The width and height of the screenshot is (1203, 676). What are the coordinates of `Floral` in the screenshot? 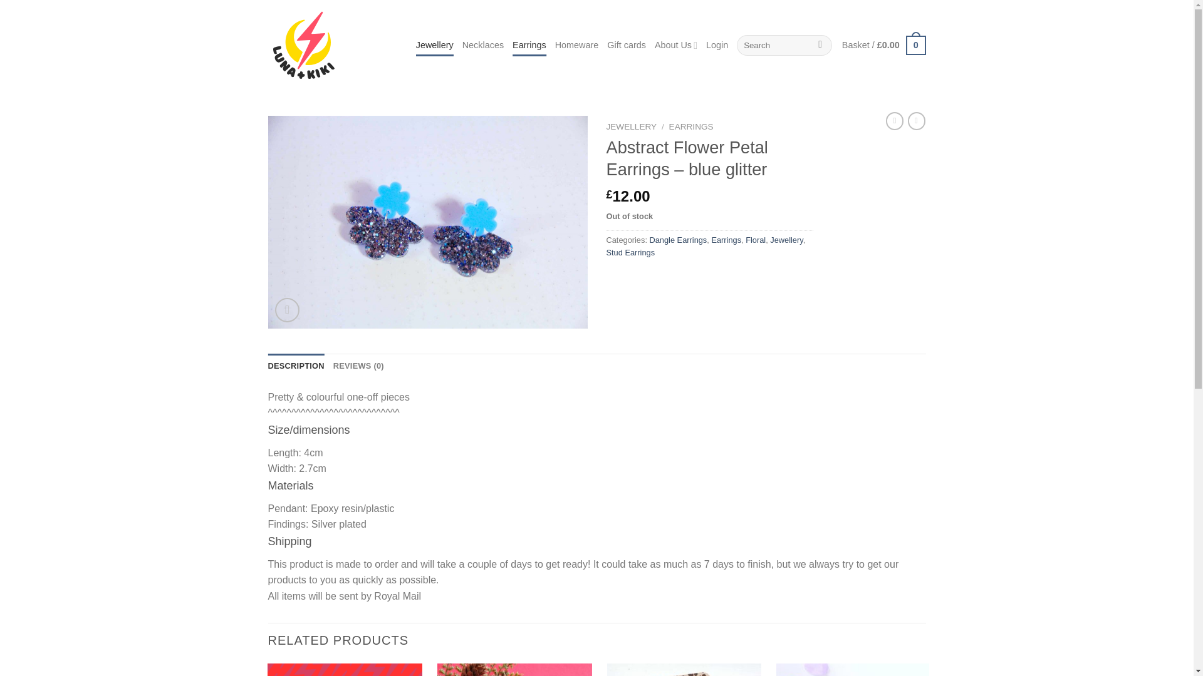 It's located at (756, 239).